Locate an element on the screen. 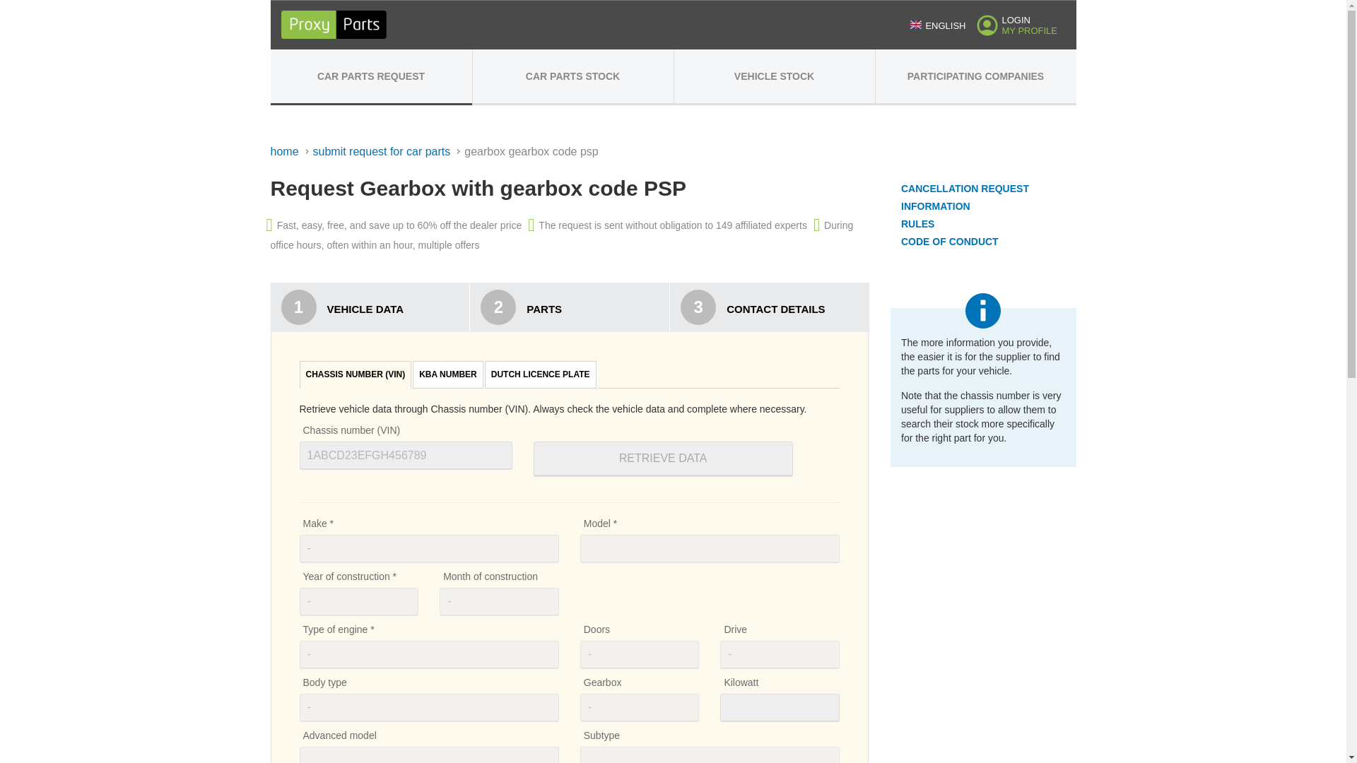 The width and height of the screenshot is (1357, 763). 2PARTS is located at coordinates (569, 307).